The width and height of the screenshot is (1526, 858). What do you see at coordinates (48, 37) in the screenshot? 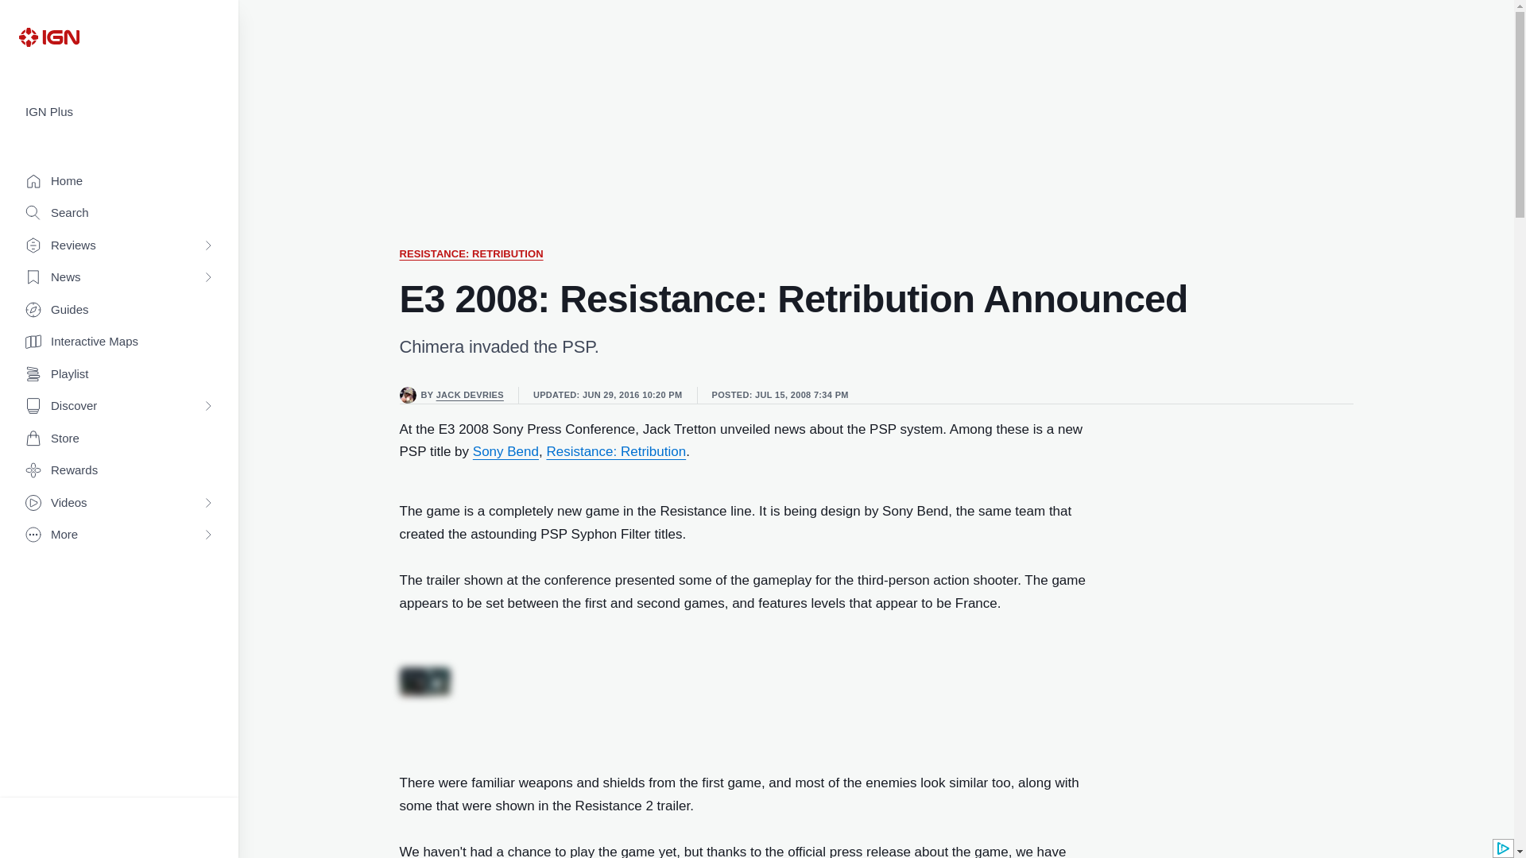
I see `IGN Logo` at bounding box center [48, 37].